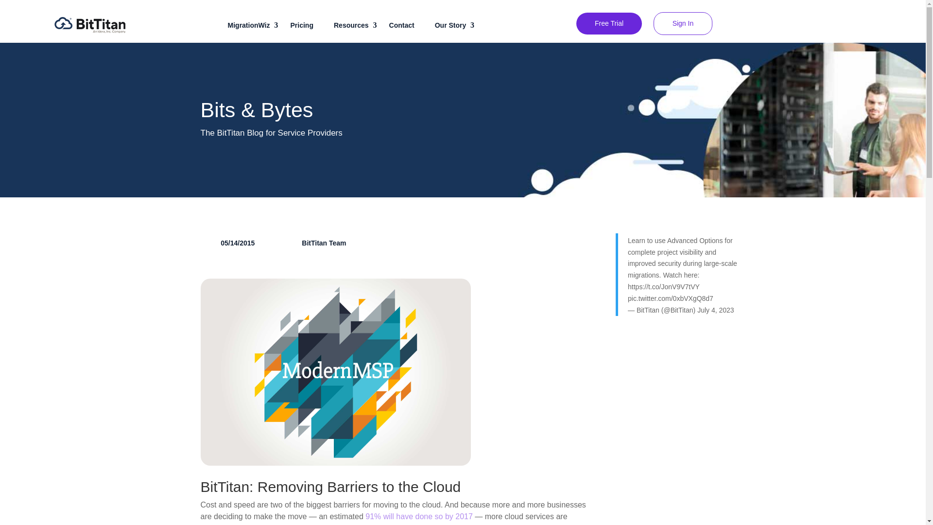  What do you see at coordinates (406, 25) in the screenshot?
I see `Contact` at bounding box center [406, 25].